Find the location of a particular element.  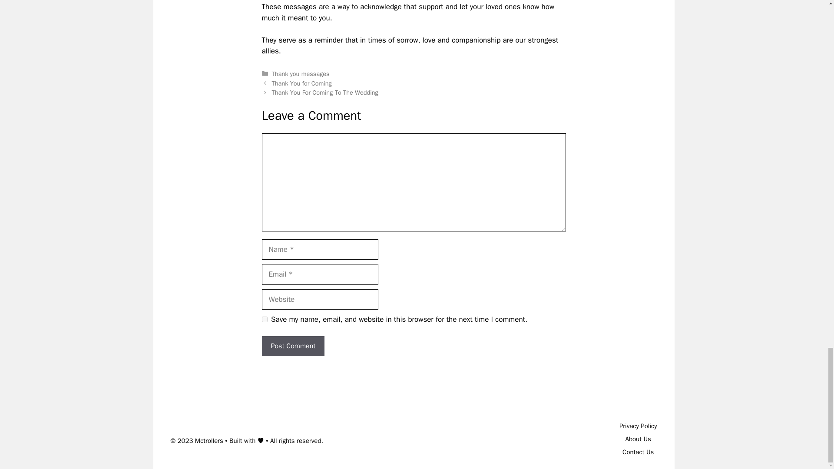

Post Comment is located at coordinates (293, 346).